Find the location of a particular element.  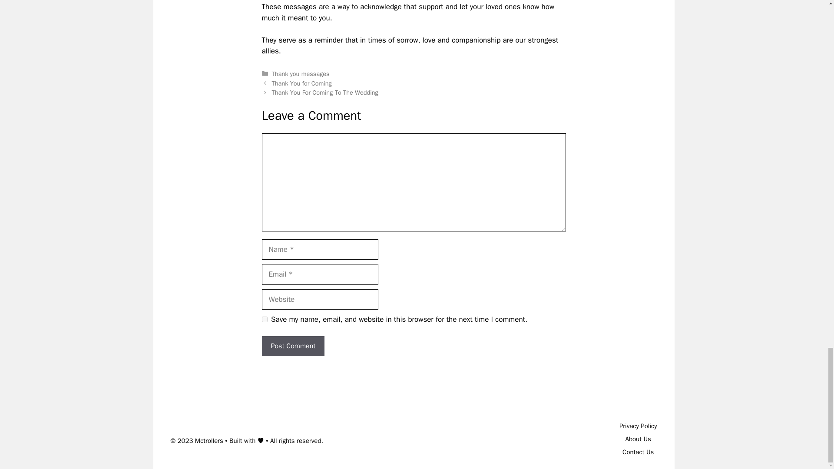

Post Comment is located at coordinates (293, 346).